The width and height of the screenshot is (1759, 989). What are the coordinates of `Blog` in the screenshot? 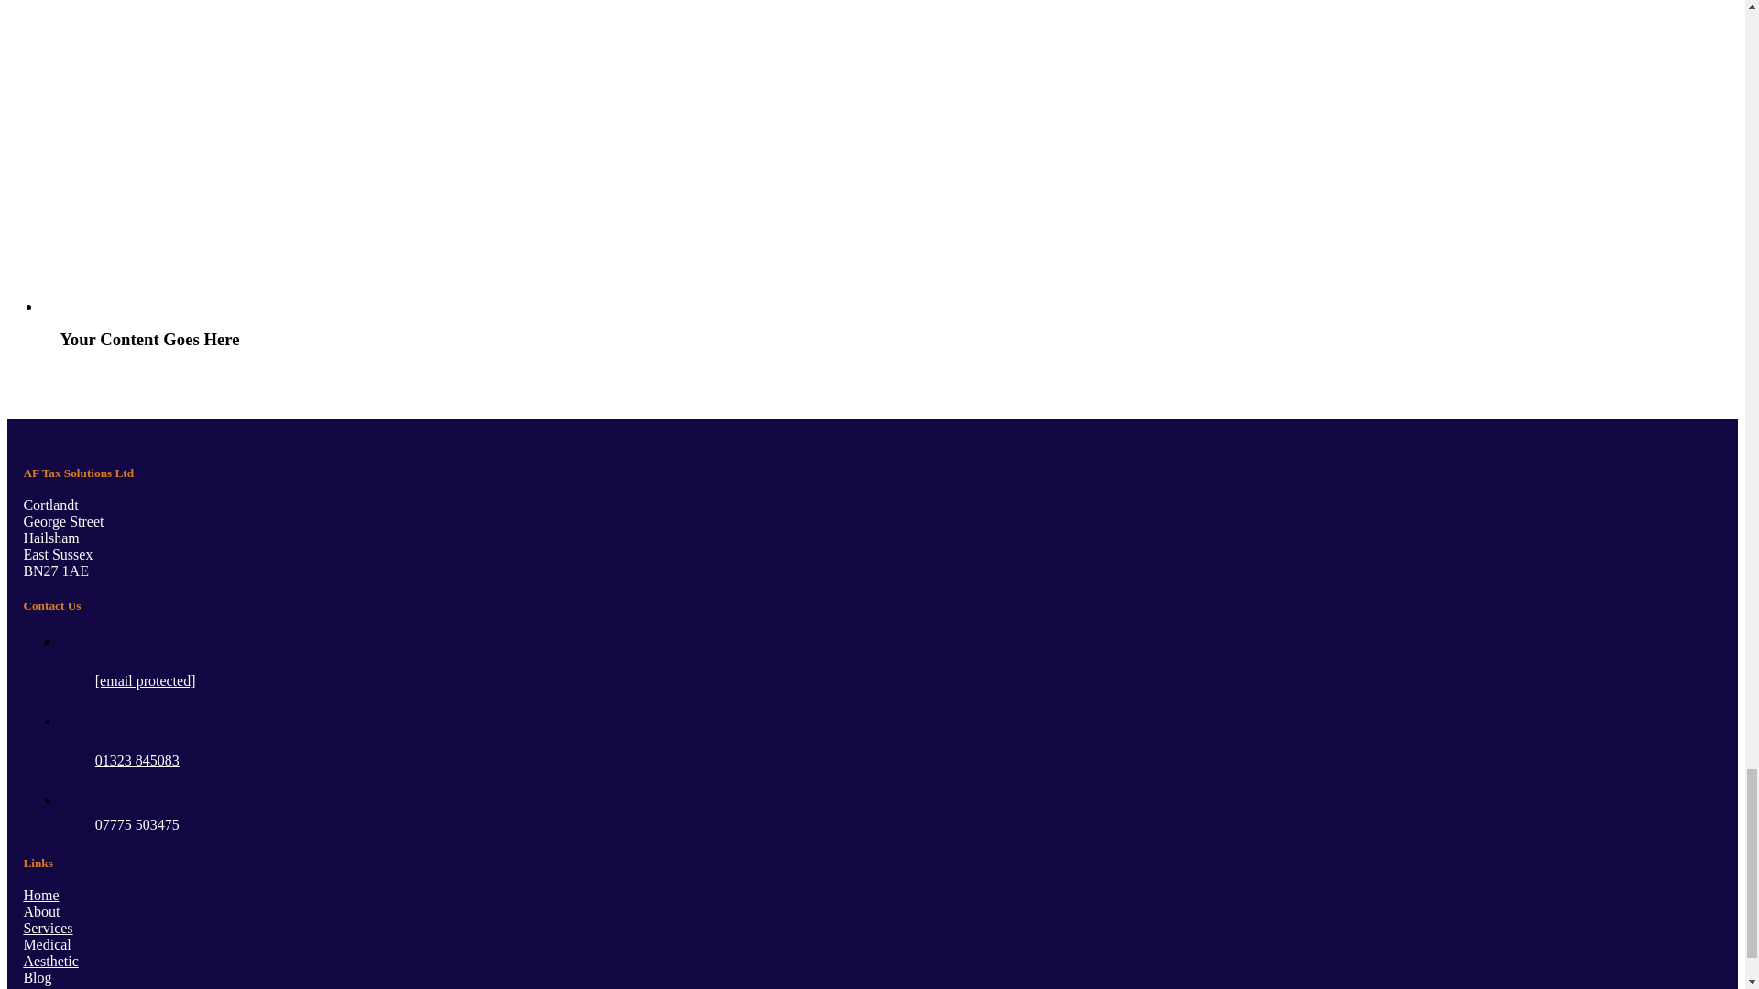 It's located at (37, 977).